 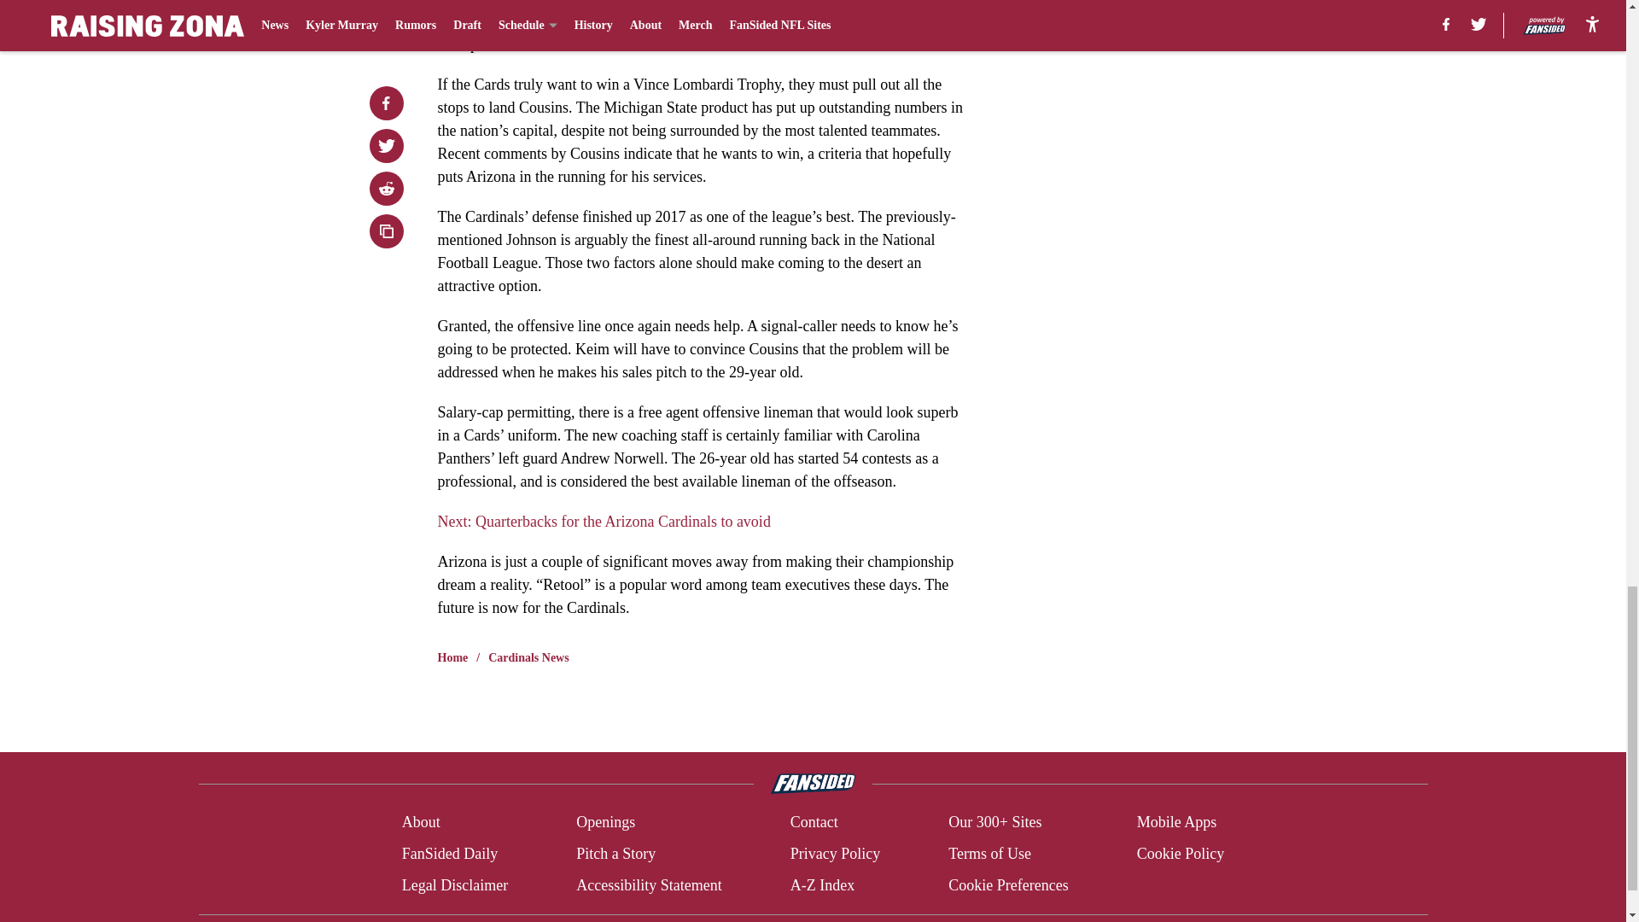 What do you see at coordinates (449, 854) in the screenshot?
I see `FanSided Daily` at bounding box center [449, 854].